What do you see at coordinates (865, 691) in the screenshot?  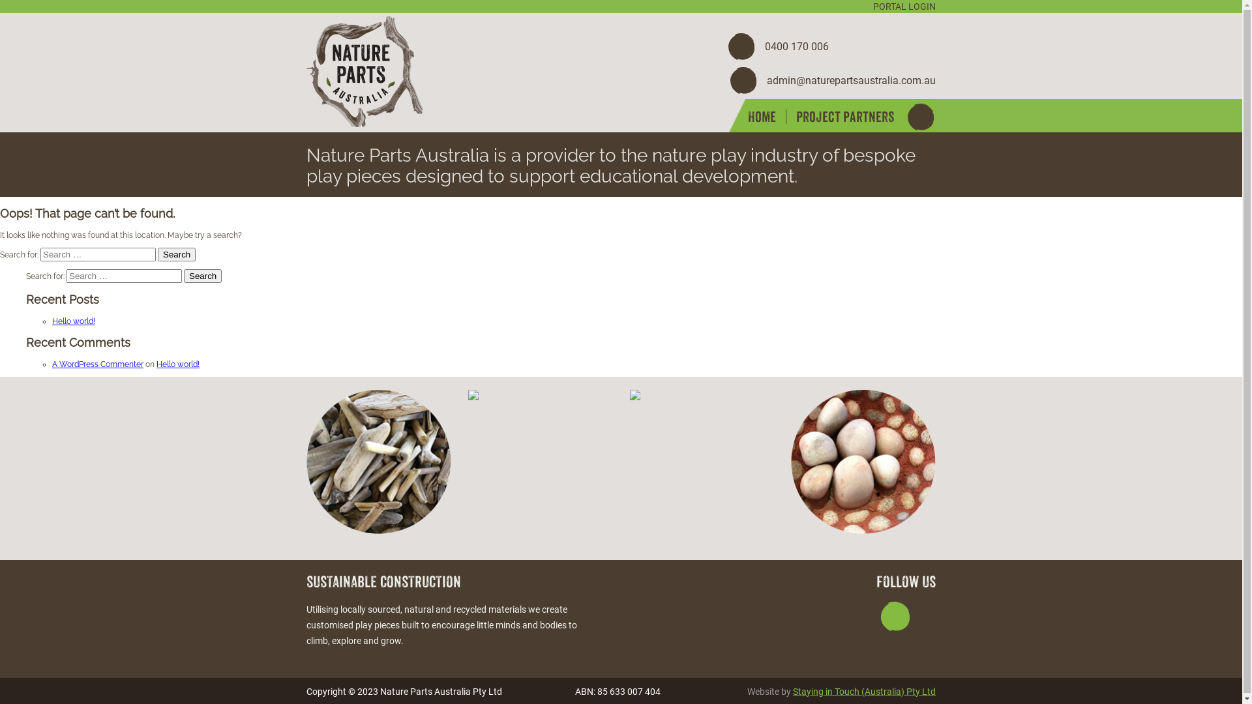 I see `Staying in Touch (Australia) Pty Ltd` at bounding box center [865, 691].